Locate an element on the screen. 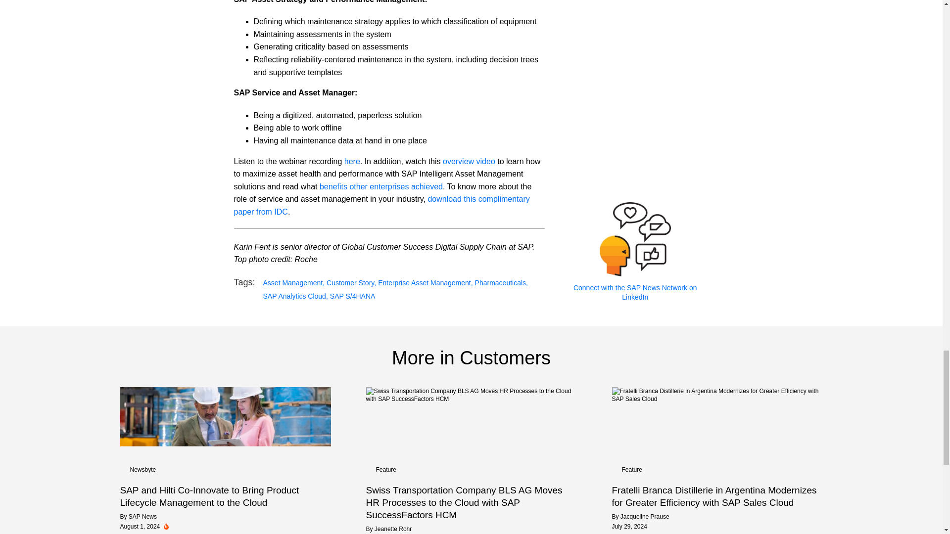 Image resolution: width=950 pixels, height=534 pixels. Jacqueline Prause is located at coordinates (645, 516).